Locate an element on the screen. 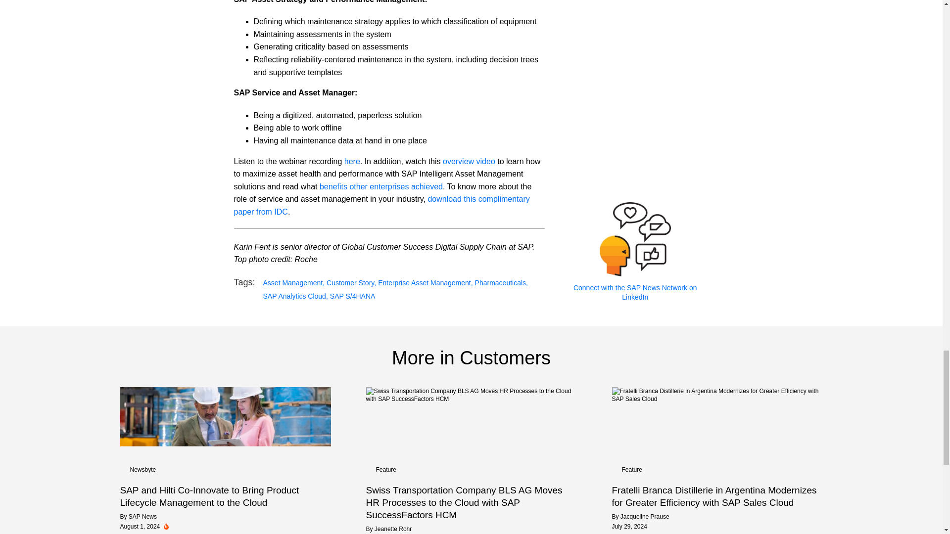 Image resolution: width=950 pixels, height=534 pixels. Jacqueline Prause is located at coordinates (645, 516).